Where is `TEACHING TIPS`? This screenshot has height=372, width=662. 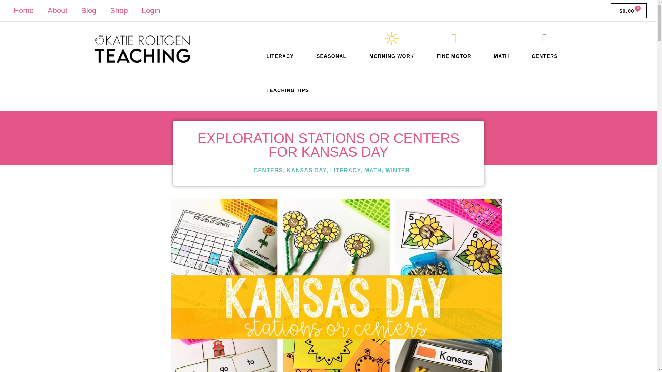 TEACHING TIPS is located at coordinates (288, 90).